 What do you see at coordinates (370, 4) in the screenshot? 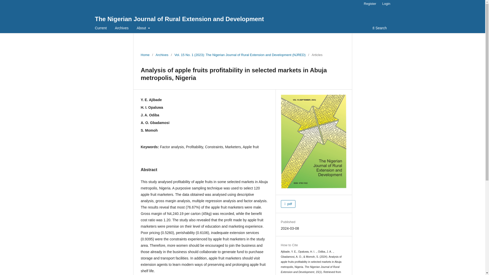
I see `Register` at bounding box center [370, 4].